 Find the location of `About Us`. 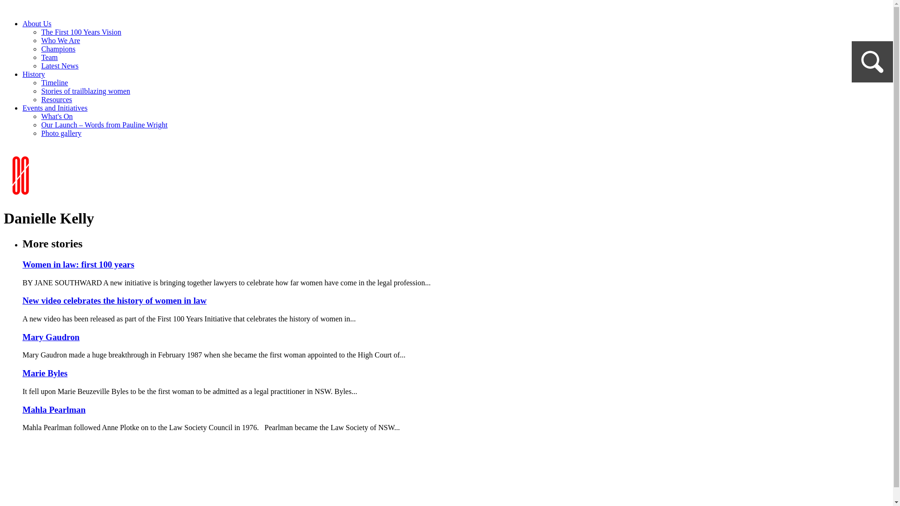

About Us is located at coordinates (37, 23).